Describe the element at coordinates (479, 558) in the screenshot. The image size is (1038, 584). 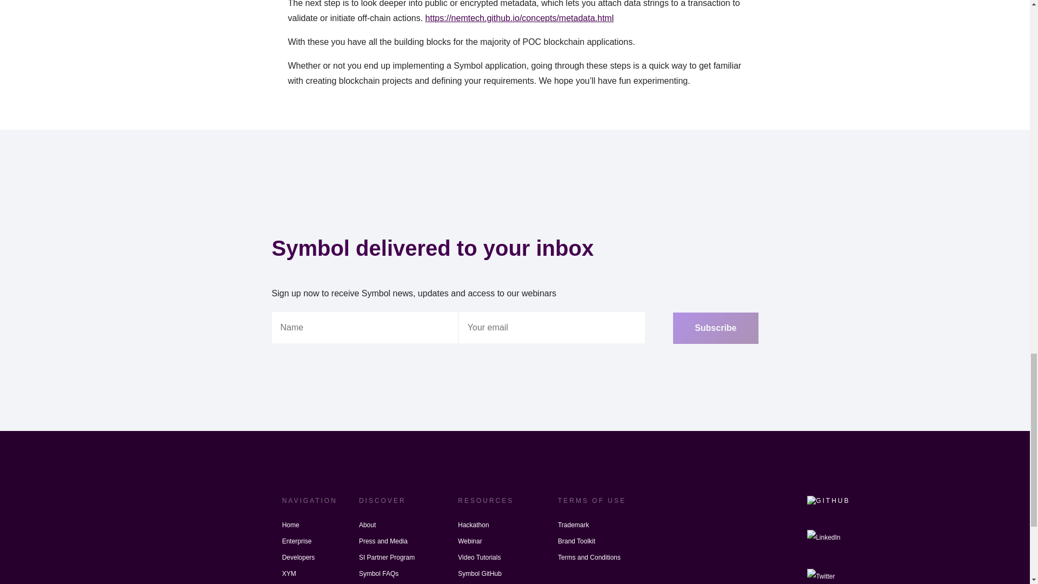
I see `Video Tutorials` at that location.